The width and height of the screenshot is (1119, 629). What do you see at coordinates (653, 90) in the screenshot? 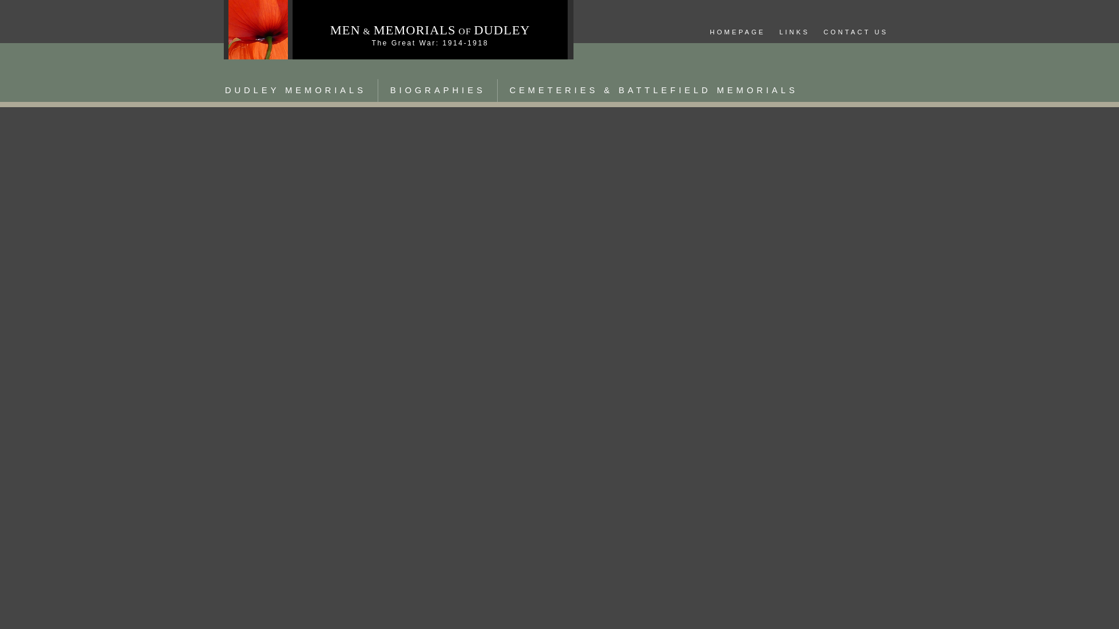
I see `Other Memorials` at bounding box center [653, 90].